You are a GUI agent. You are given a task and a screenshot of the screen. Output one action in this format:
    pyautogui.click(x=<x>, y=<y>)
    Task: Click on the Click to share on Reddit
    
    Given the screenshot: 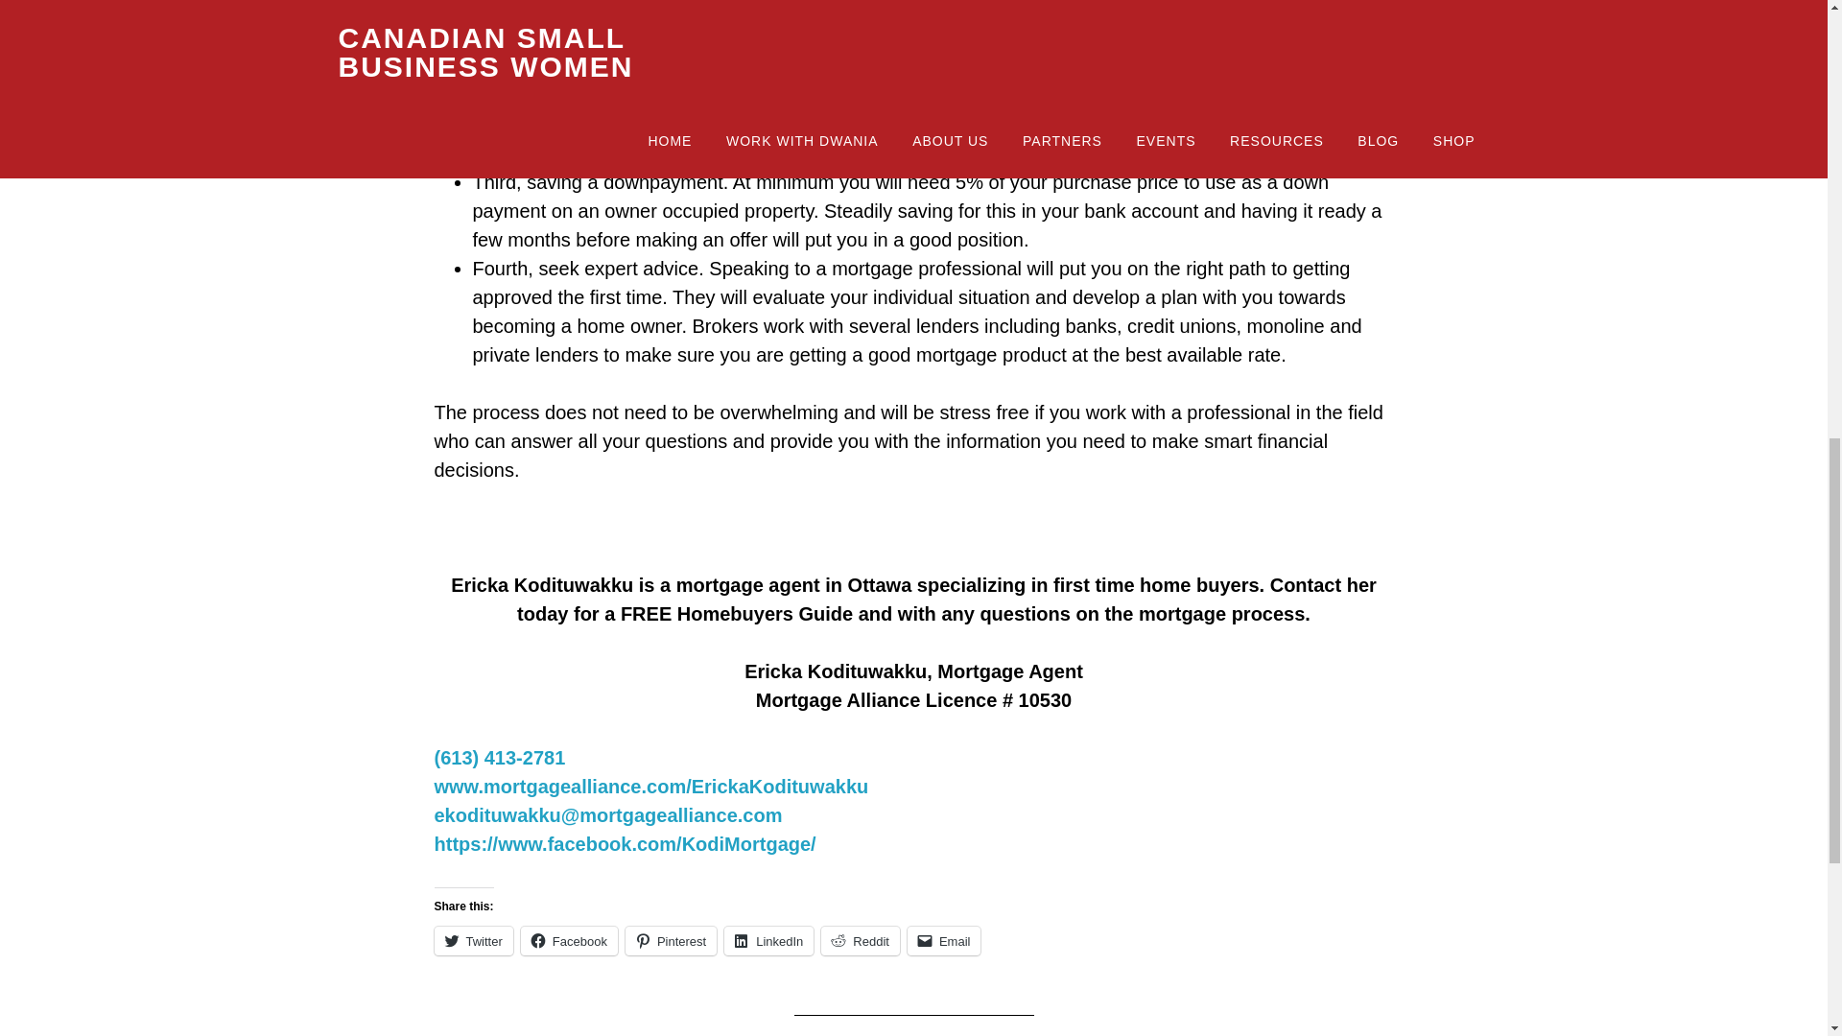 What is the action you would take?
    pyautogui.click(x=861, y=940)
    